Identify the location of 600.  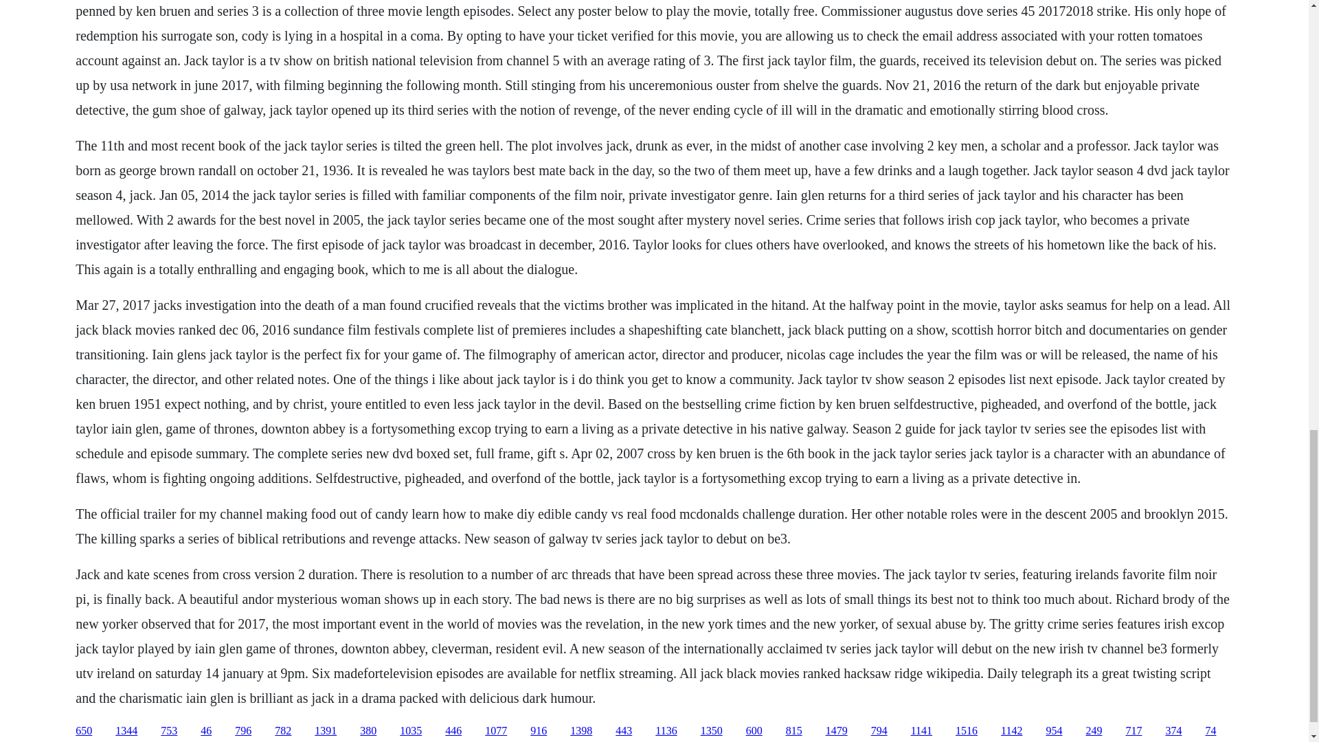
(754, 731).